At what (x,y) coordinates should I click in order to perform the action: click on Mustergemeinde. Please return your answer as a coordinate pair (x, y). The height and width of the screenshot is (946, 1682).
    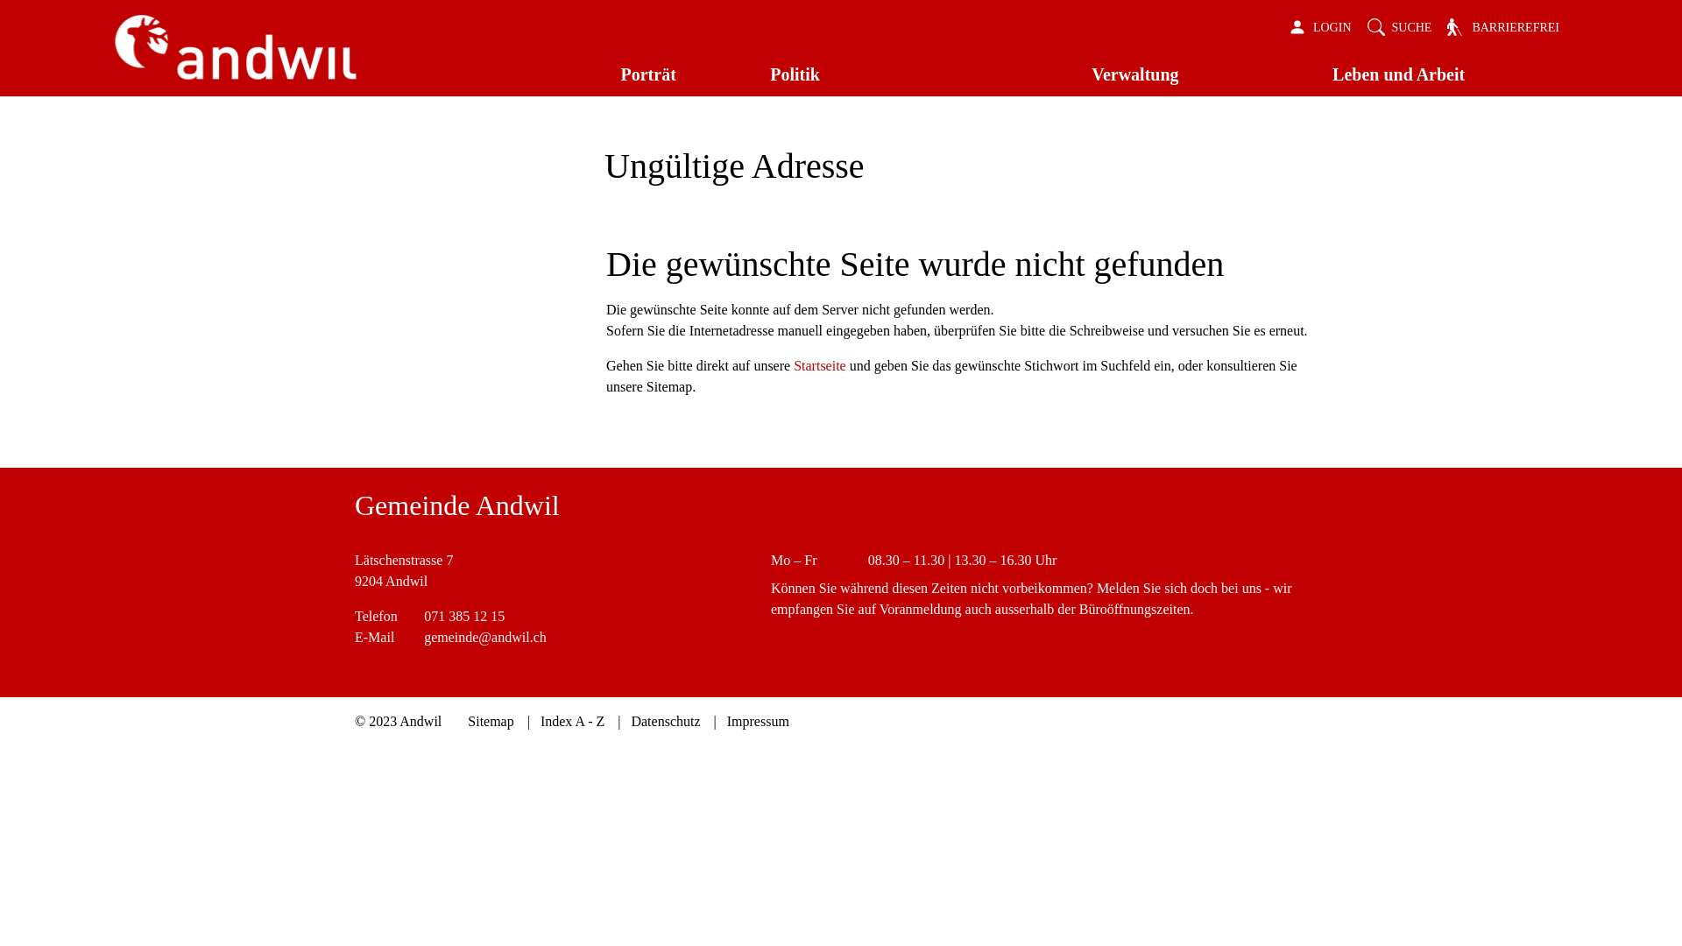
    Looking at the image, I should click on (237, 47).